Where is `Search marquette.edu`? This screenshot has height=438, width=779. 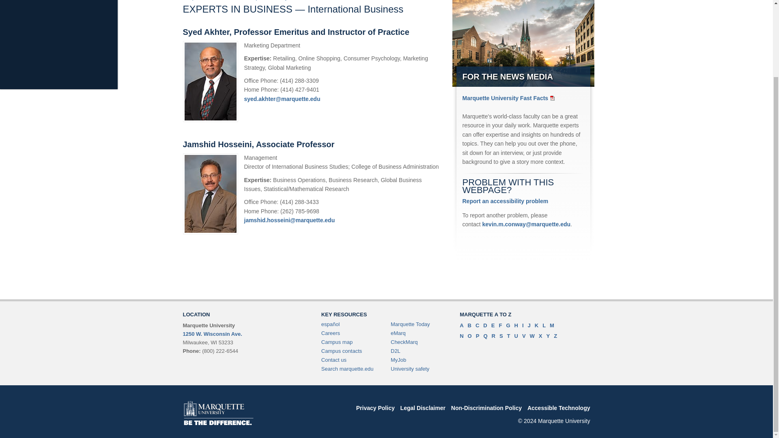
Search marquette.edu is located at coordinates (347, 368).